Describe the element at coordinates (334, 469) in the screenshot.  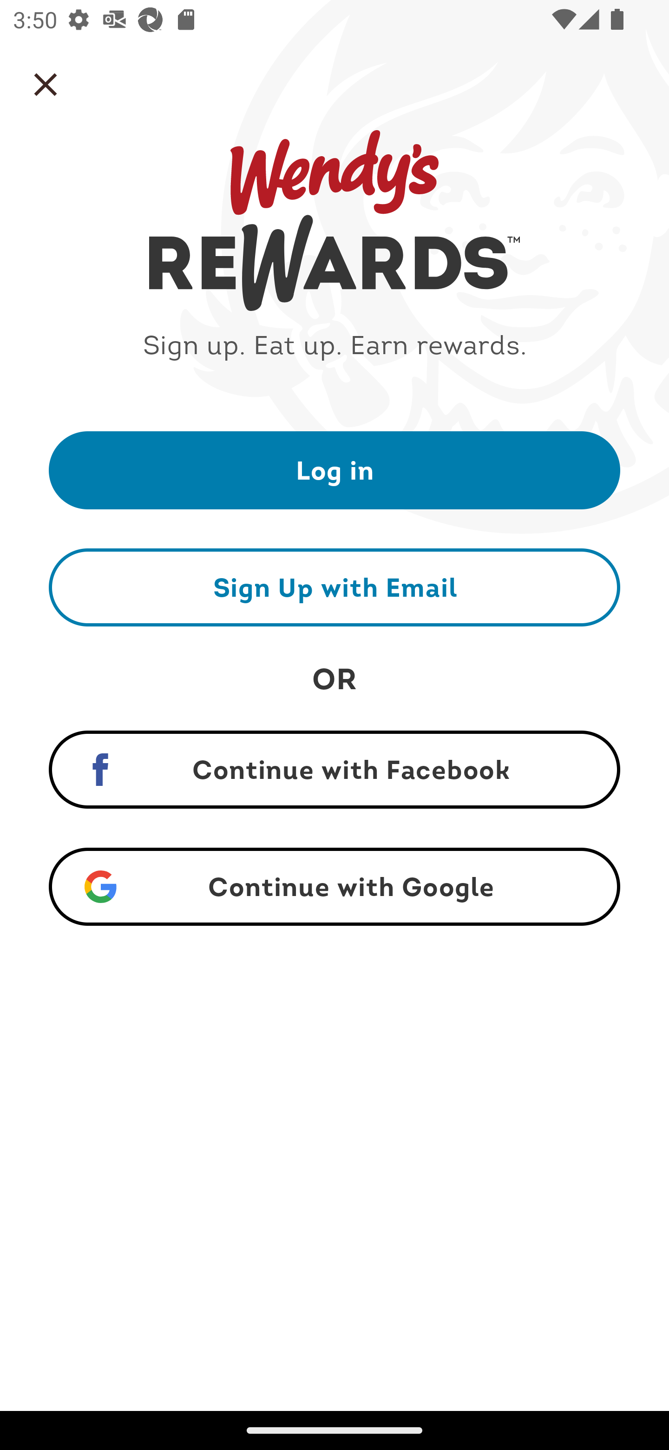
I see `Log in` at that location.